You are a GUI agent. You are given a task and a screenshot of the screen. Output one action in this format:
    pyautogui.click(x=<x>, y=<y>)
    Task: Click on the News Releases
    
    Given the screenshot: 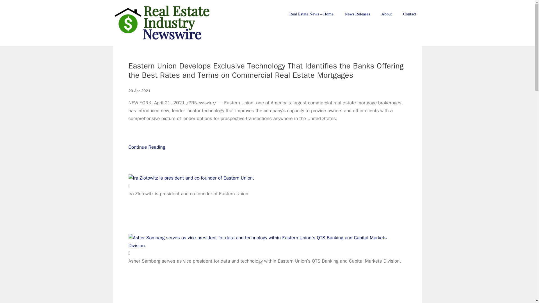 What is the action you would take?
    pyautogui.click(x=357, y=14)
    